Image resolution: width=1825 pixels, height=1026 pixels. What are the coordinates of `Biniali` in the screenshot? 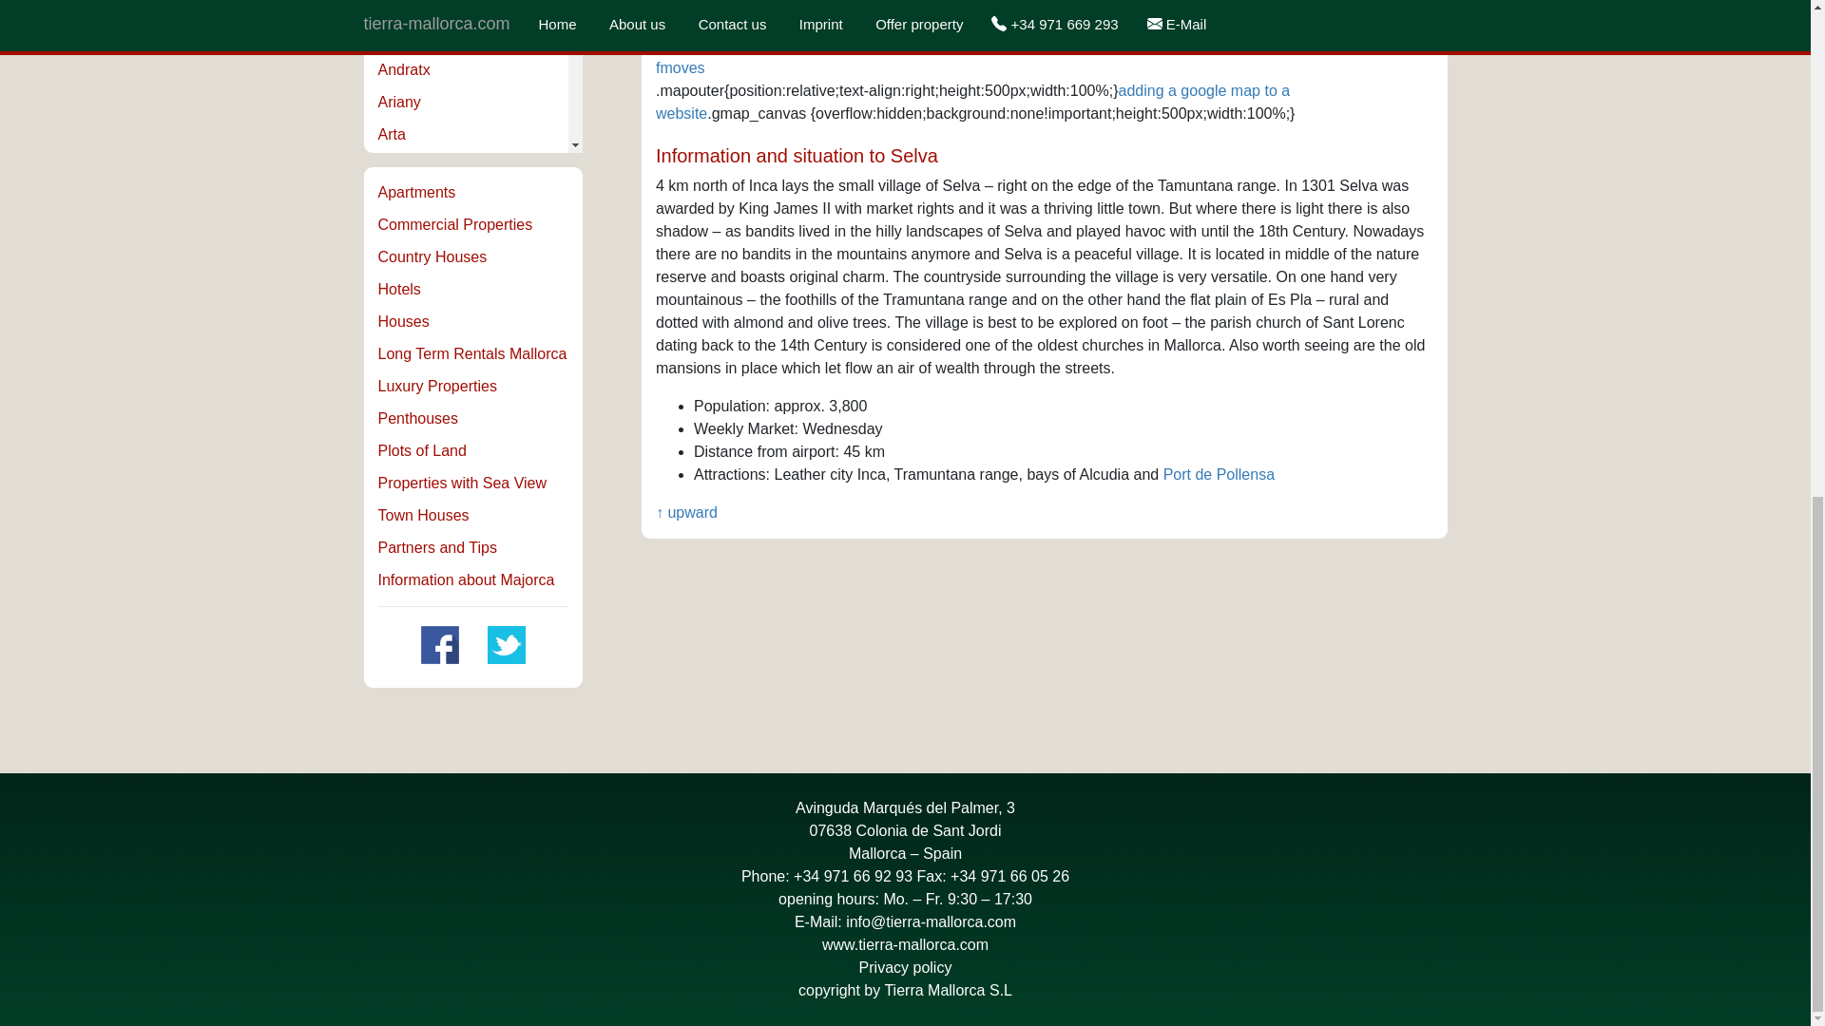 It's located at (398, 263).